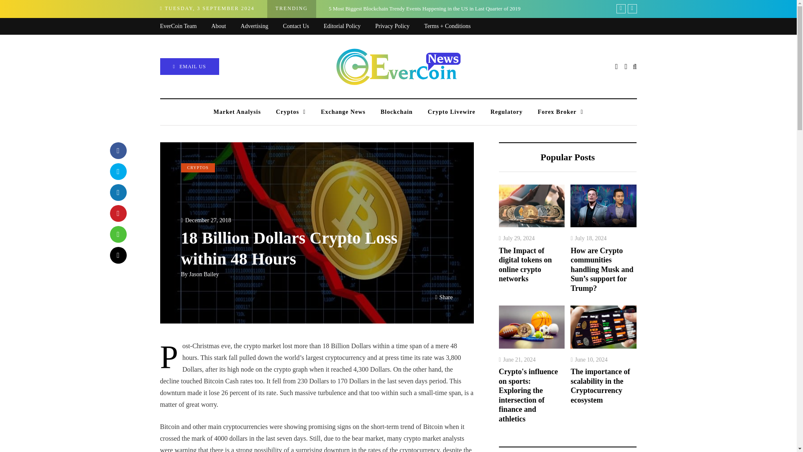 This screenshot has width=803, height=452. What do you see at coordinates (399, 27) in the screenshot?
I see `Privacy Policy` at bounding box center [399, 27].